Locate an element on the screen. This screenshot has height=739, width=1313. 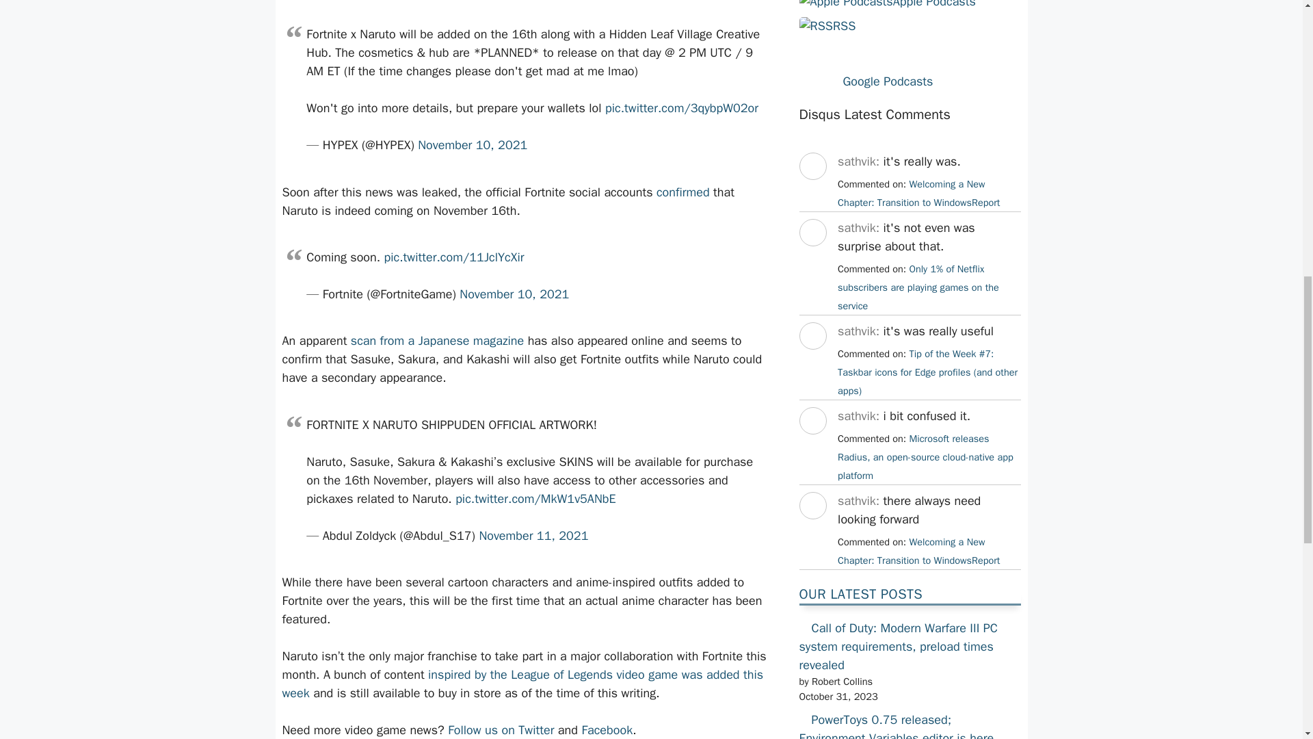
sathvik is located at coordinates (812, 446).